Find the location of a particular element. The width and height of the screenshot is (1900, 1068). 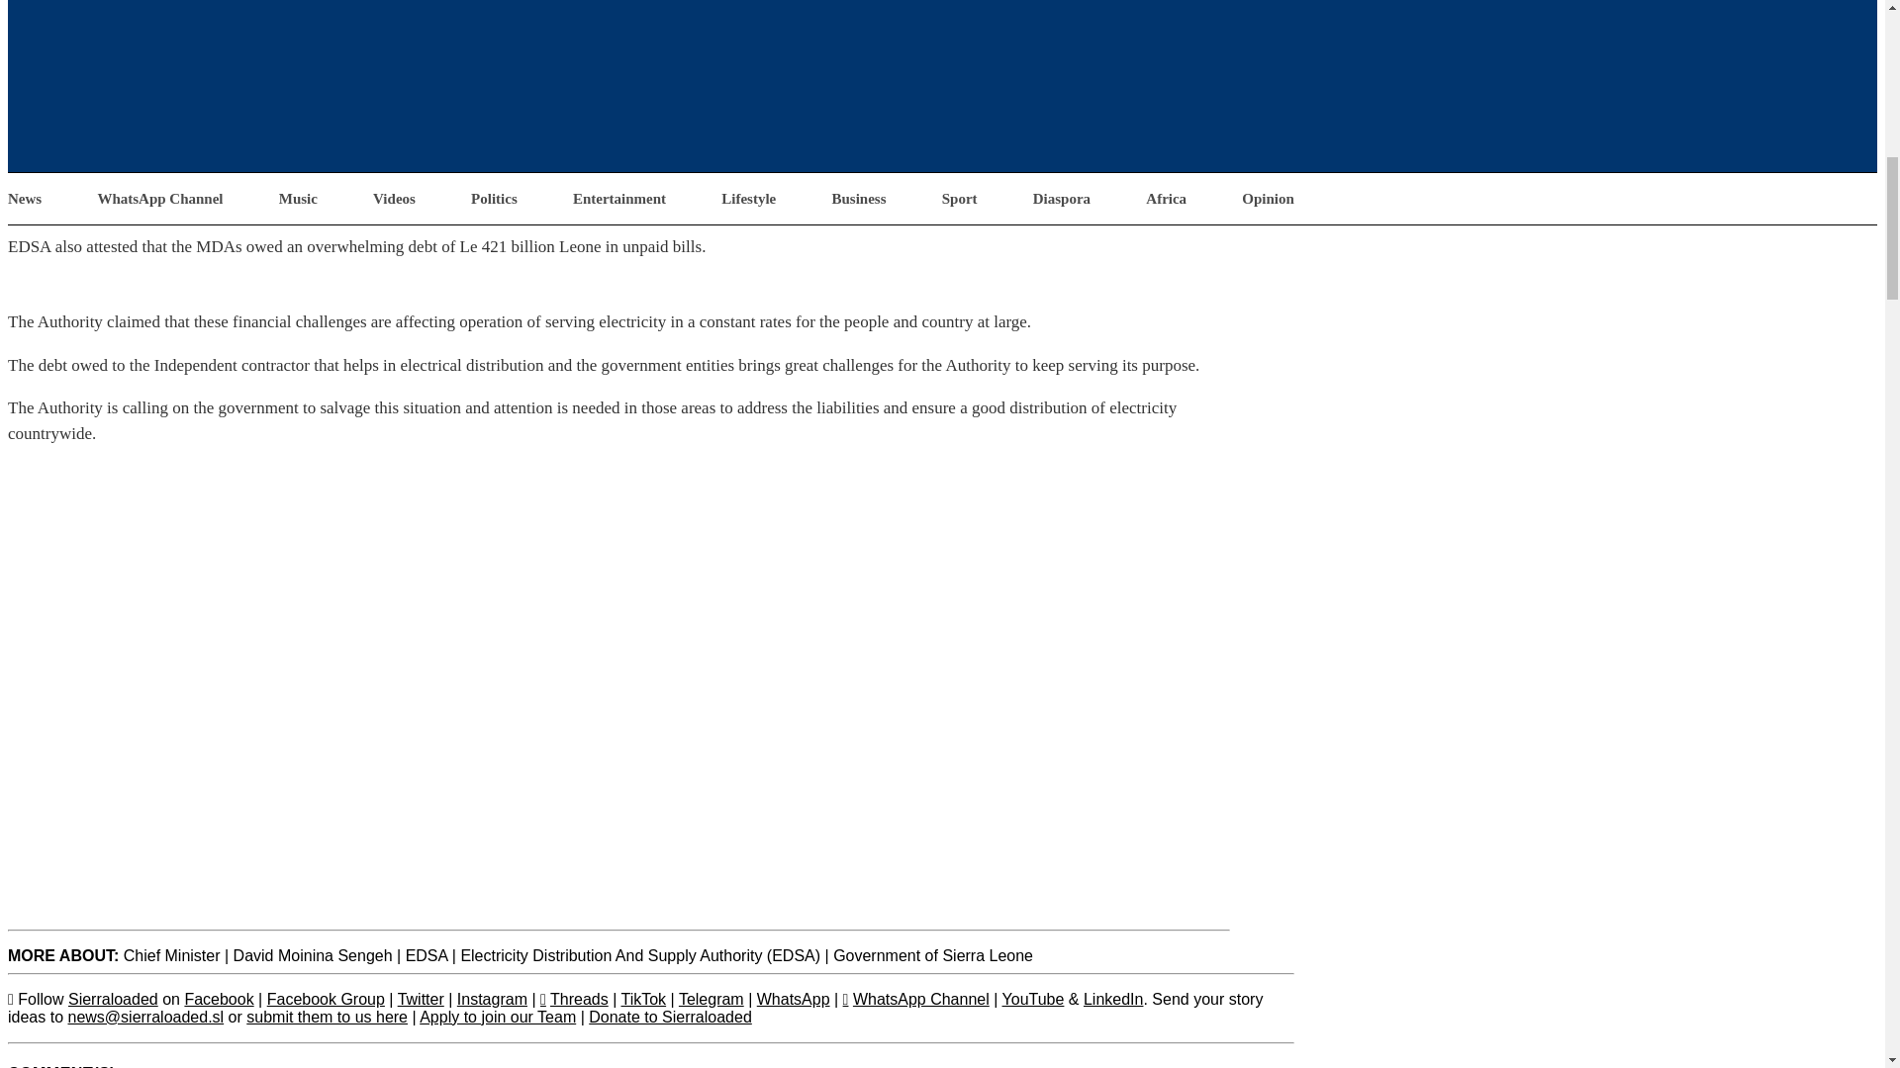

Chief Minister is located at coordinates (171, 955).